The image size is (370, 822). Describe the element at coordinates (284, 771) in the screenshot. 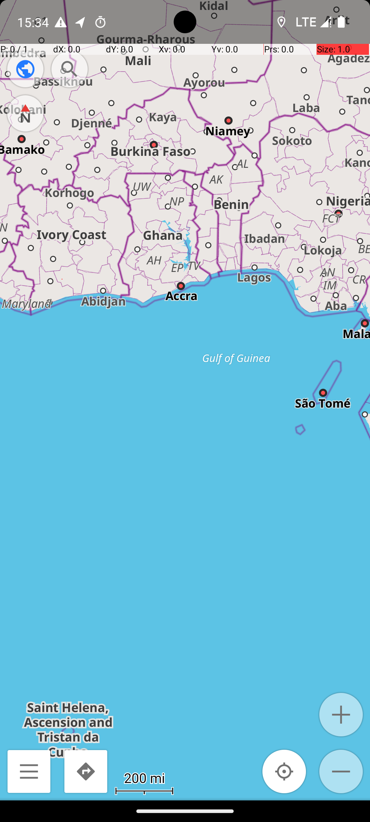

I see `Position not yet known.` at that location.